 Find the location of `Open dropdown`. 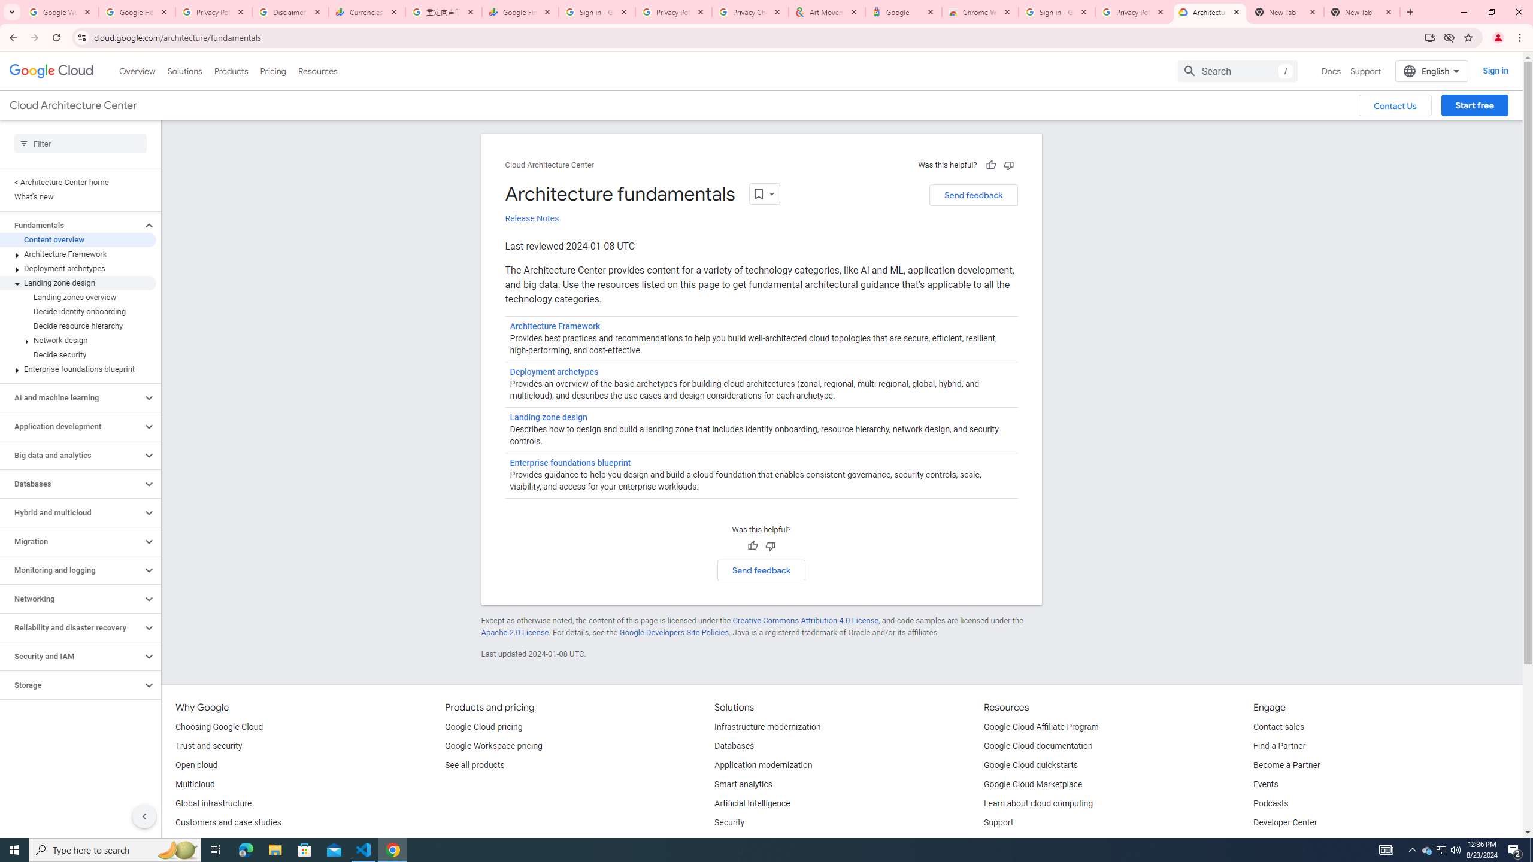

Open dropdown is located at coordinates (765, 194).